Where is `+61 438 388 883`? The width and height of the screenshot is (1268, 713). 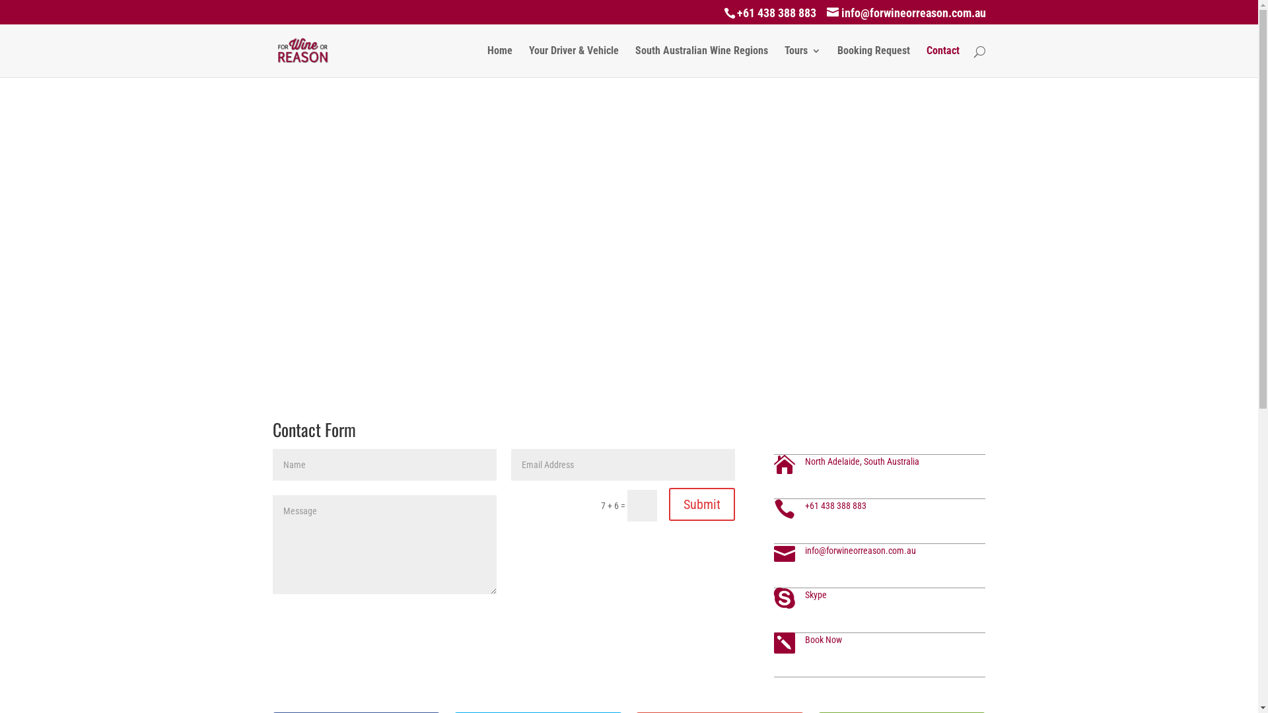
+61 438 388 883 is located at coordinates (836, 506).